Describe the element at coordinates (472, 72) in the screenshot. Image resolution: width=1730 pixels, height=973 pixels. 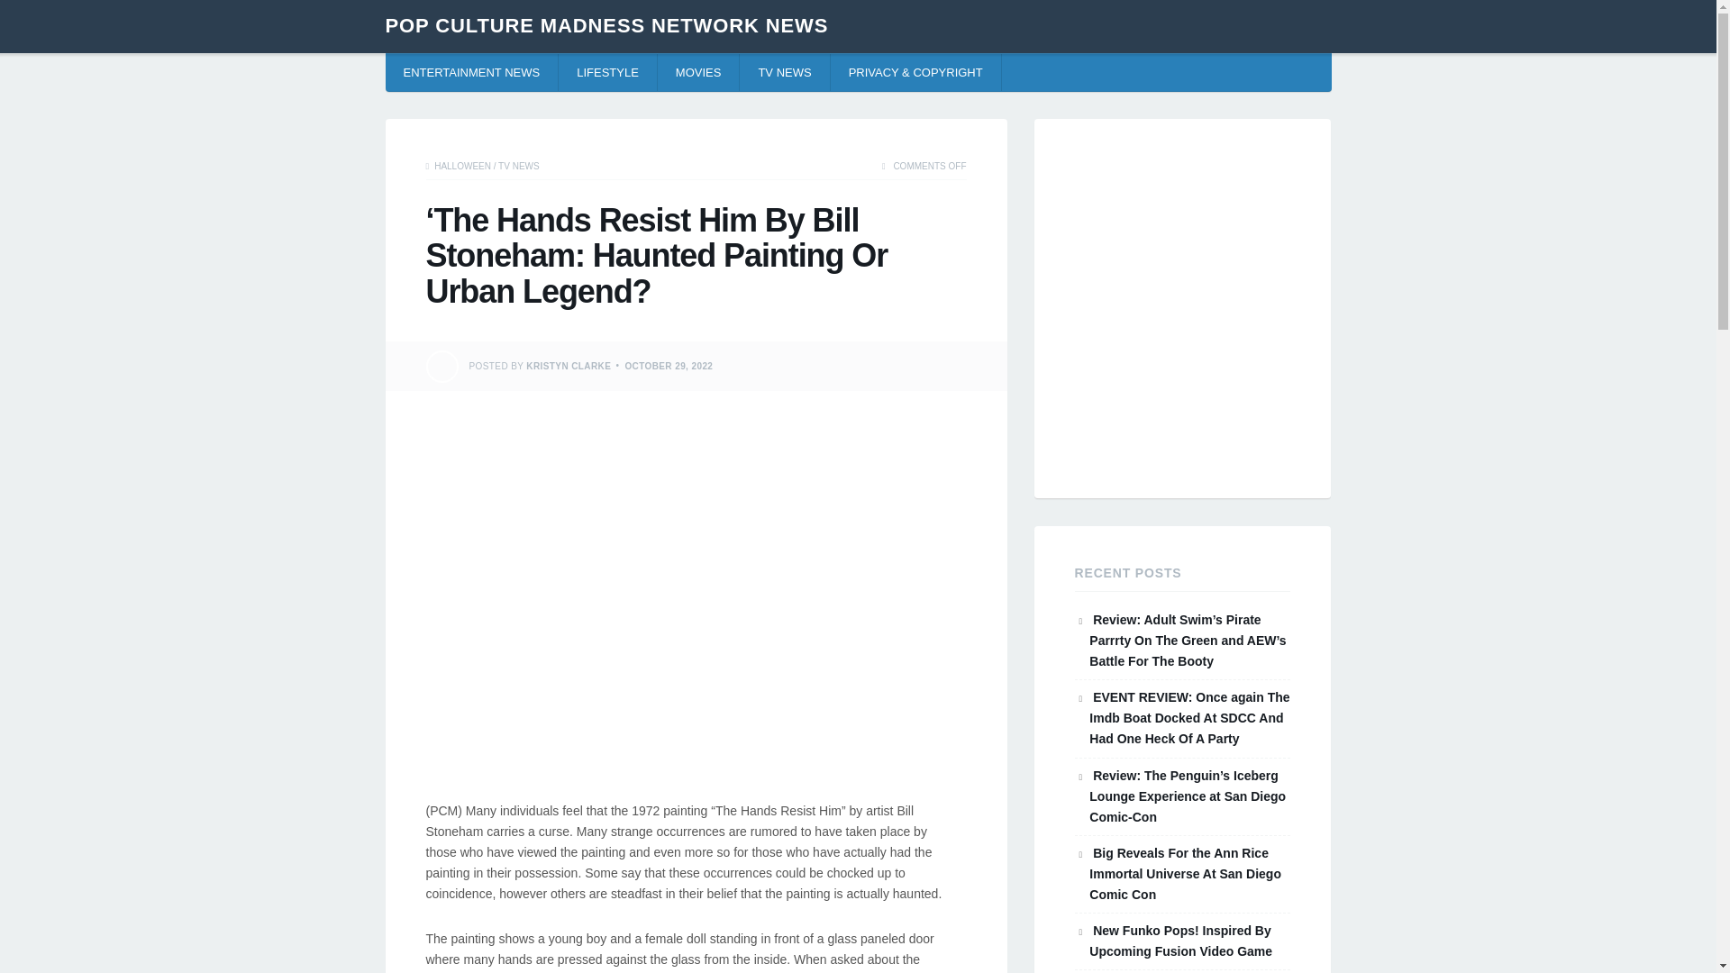
I see `ENTERTAINMENT NEWS` at that location.